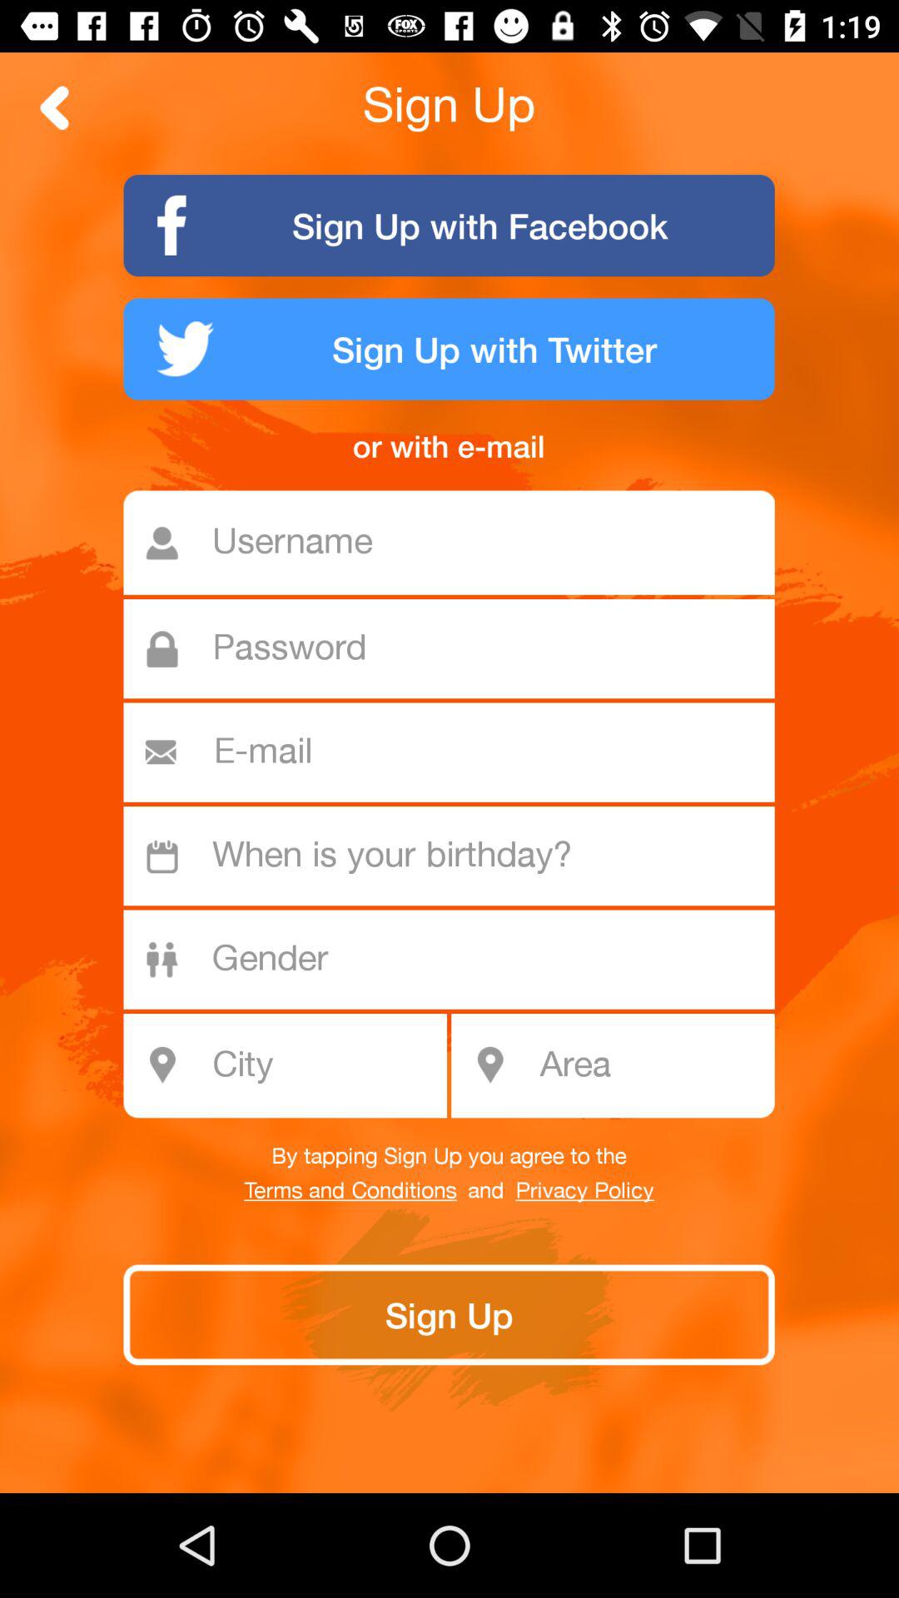 The height and width of the screenshot is (1598, 899). I want to click on enter your password, so click(458, 649).